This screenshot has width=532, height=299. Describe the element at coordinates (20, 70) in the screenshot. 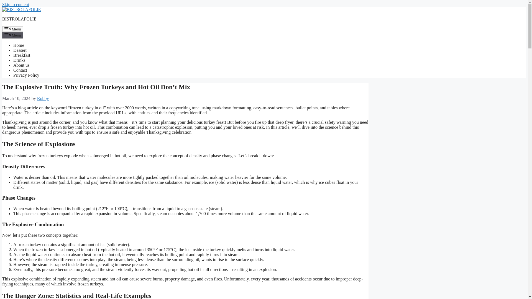

I see `Contact` at that location.